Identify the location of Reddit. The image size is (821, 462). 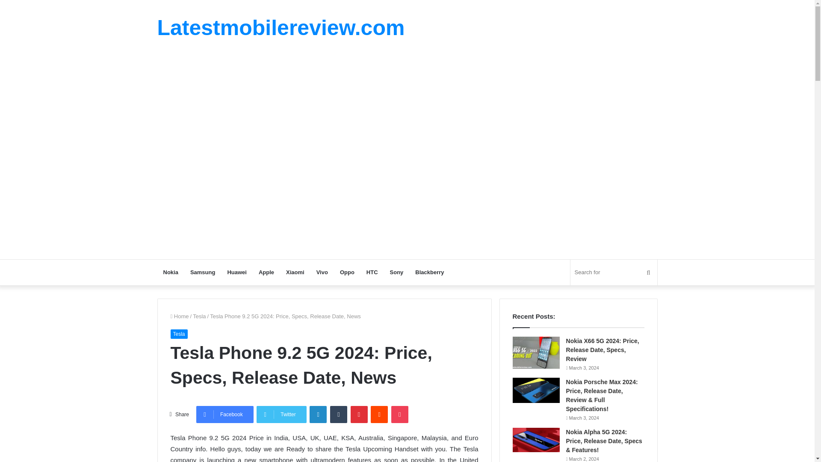
(379, 415).